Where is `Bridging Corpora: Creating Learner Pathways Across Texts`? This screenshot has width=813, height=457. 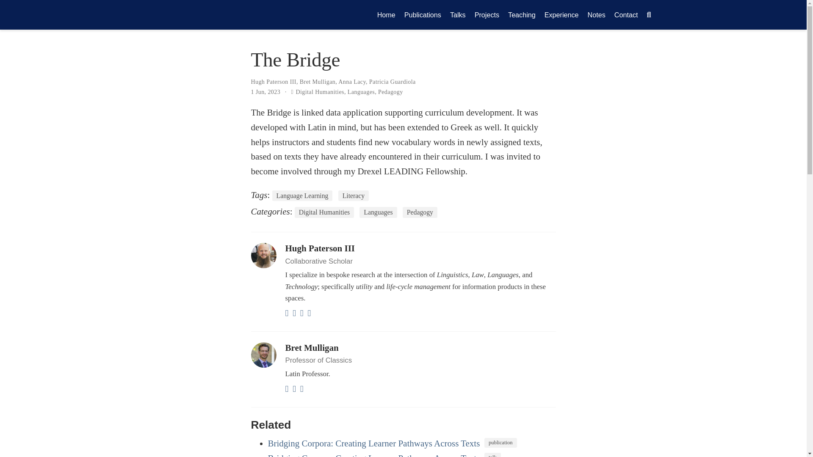 Bridging Corpora: Creating Learner Pathways Across Texts is located at coordinates (373, 455).